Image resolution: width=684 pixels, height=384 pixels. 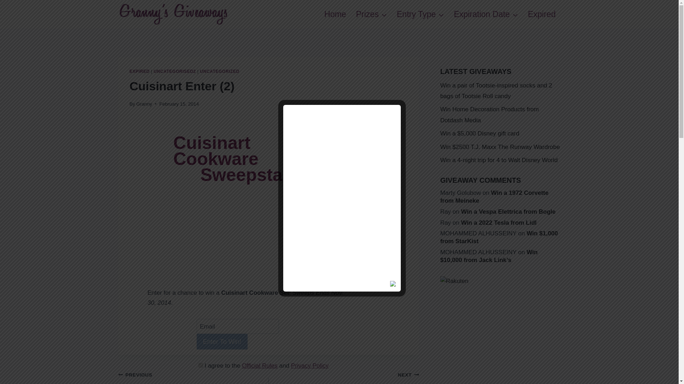 I want to click on Entry Type, so click(x=420, y=14).